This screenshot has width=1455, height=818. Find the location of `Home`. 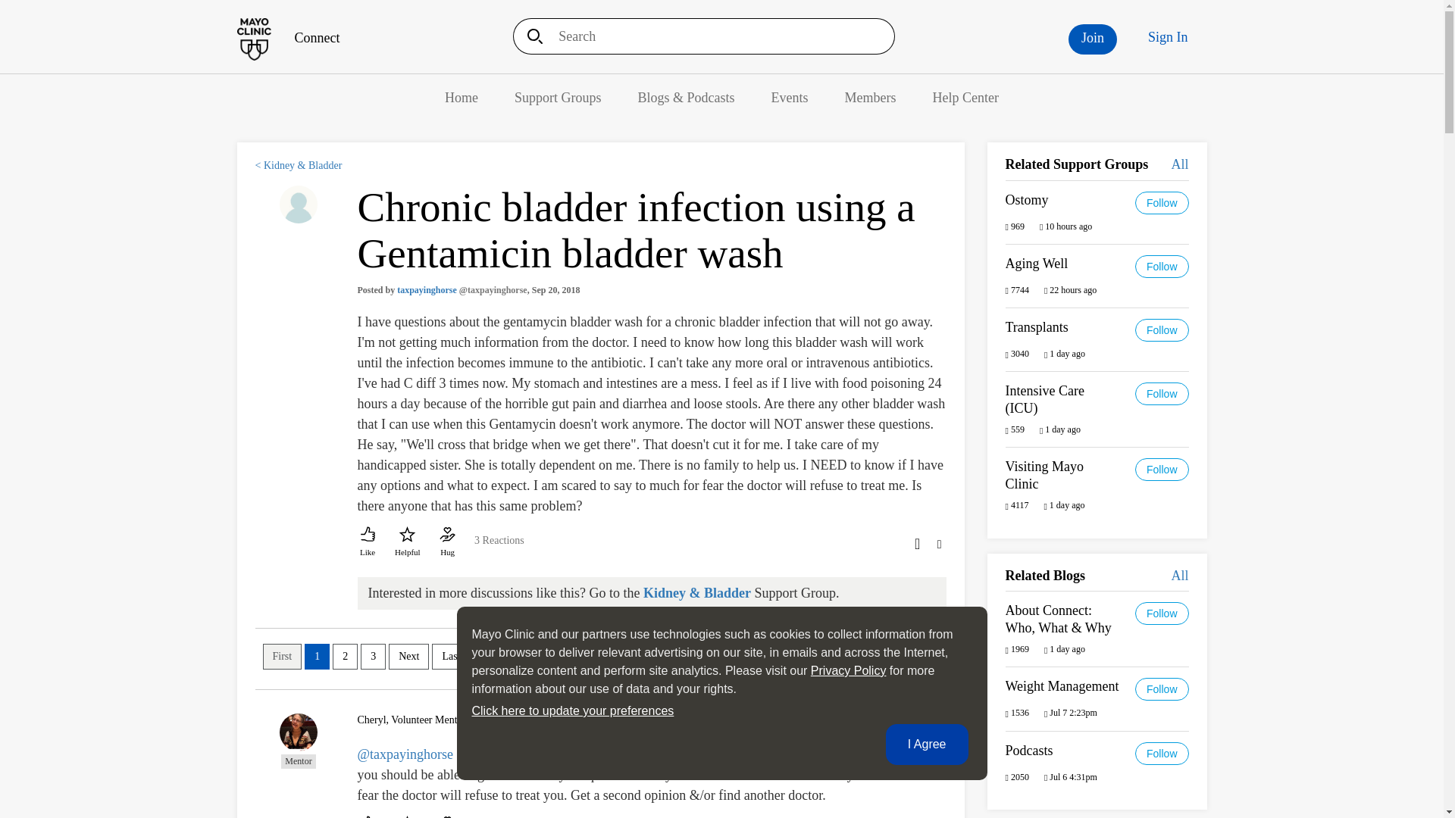

Home is located at coordinates (287, 38).